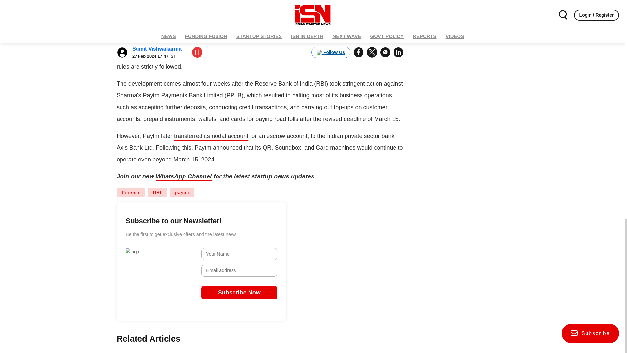  Describe the element at coordinates (131, 192) in the screenshot. I see `Fintech` at that location.